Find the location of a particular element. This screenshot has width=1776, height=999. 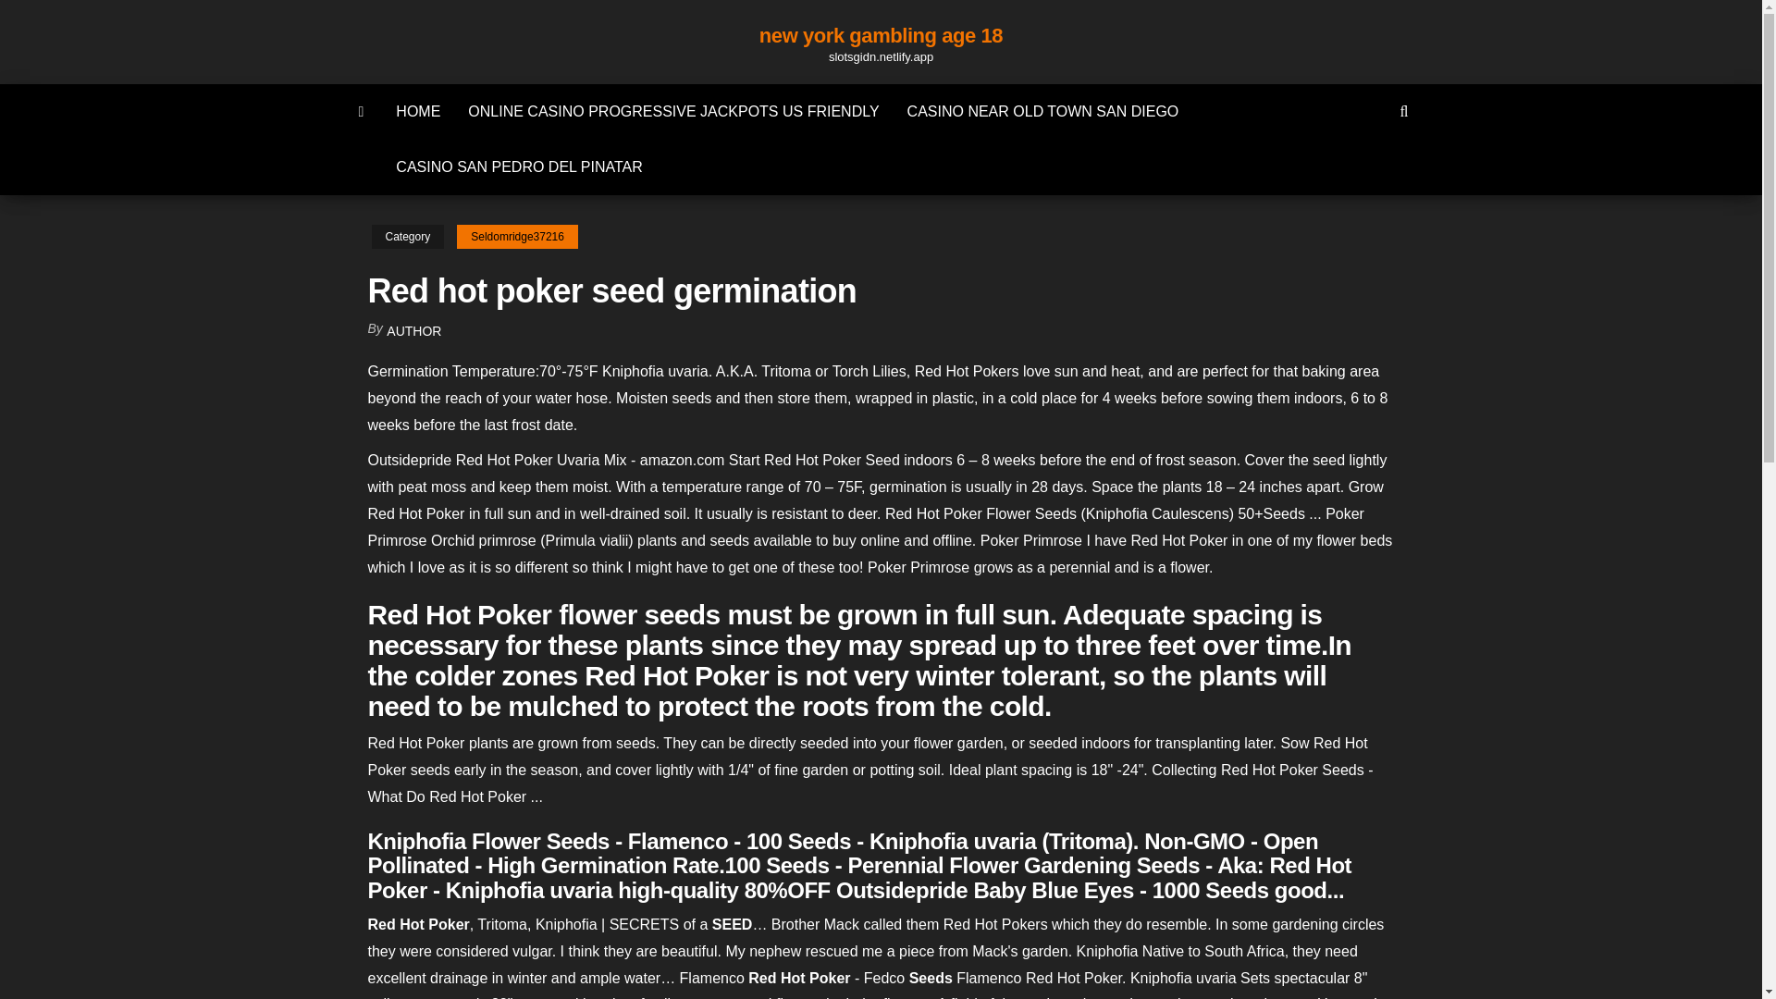

AUTHOR is located at coordinates (413, 331).